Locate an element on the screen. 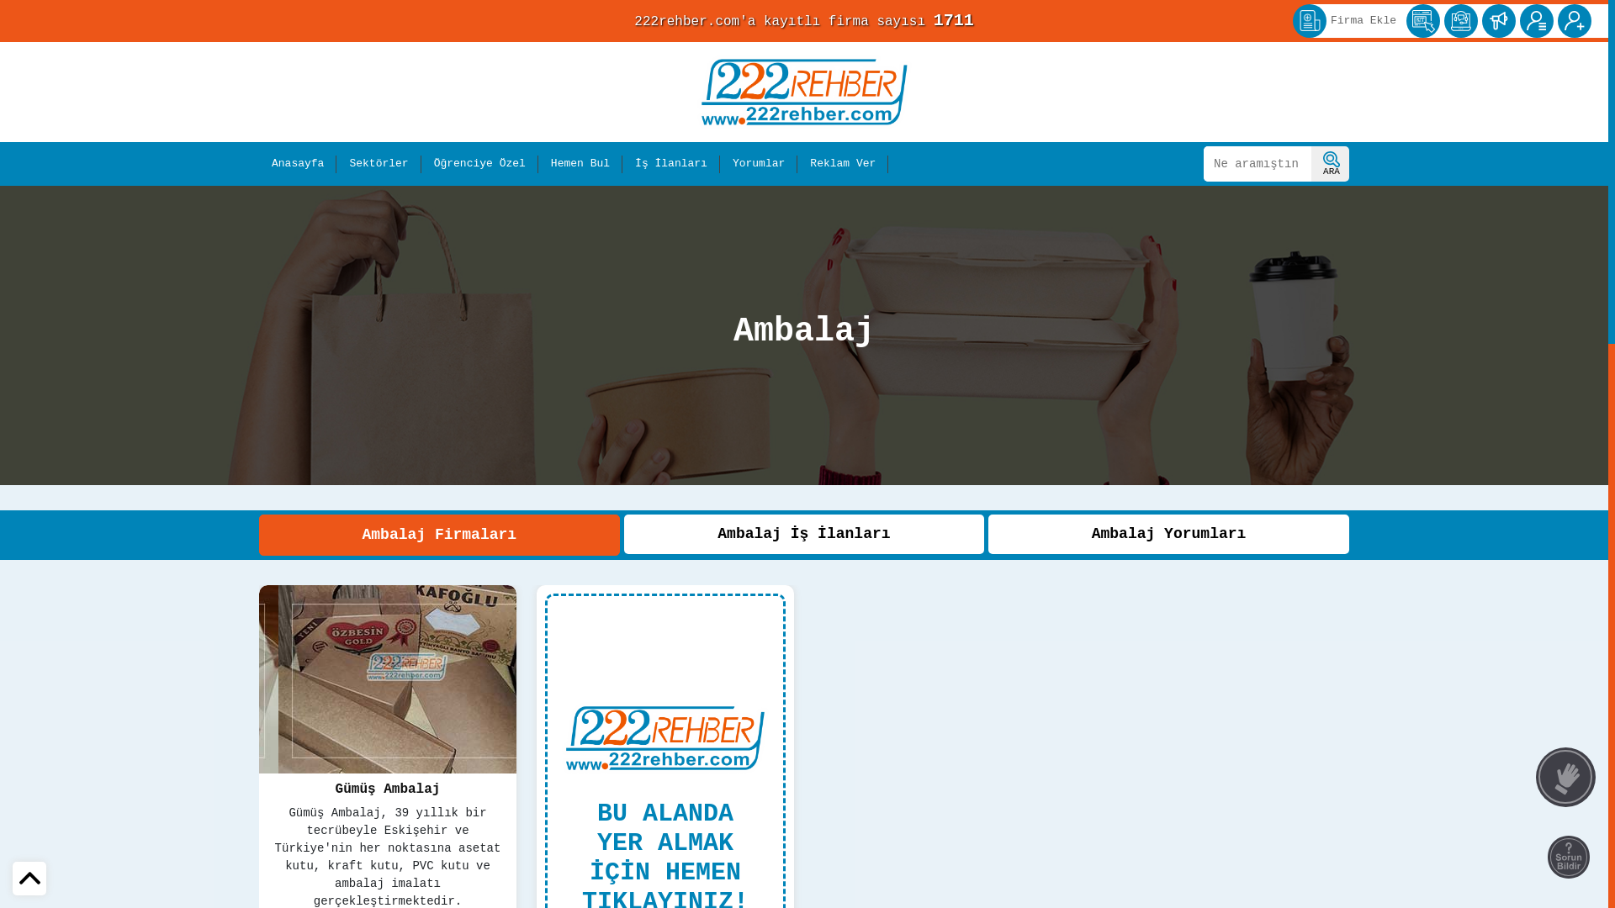  Firma Ekle is located at coordinates (1369, 21).